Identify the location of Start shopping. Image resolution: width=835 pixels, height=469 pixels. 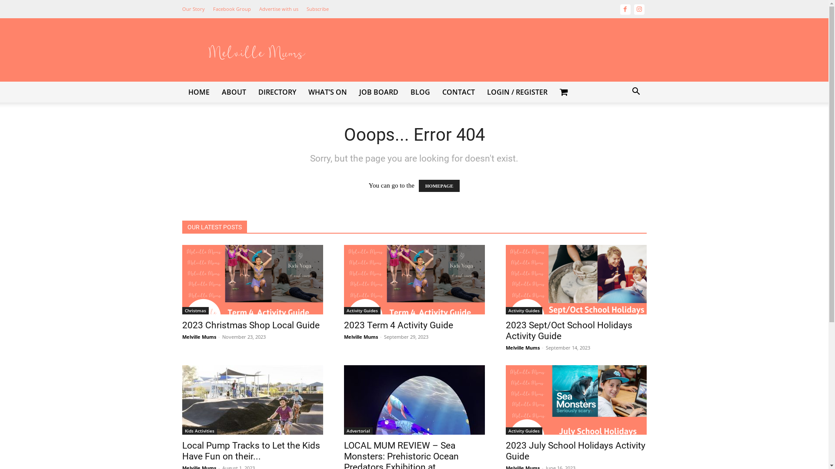
(564, 92).